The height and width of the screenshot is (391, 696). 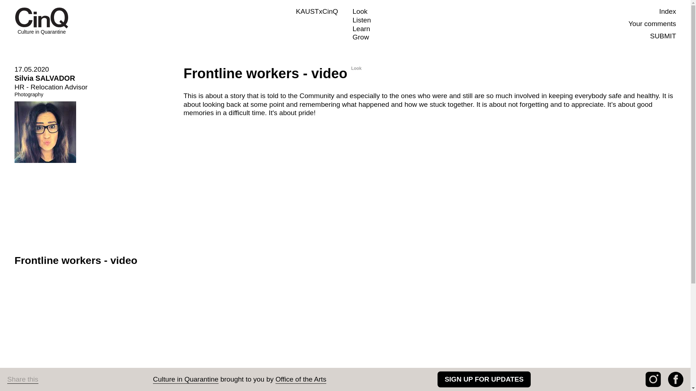 What do you see at coordinates (490, 390) in the screenshot?
I see `Frontline workers` at bounding box center [490, 390].